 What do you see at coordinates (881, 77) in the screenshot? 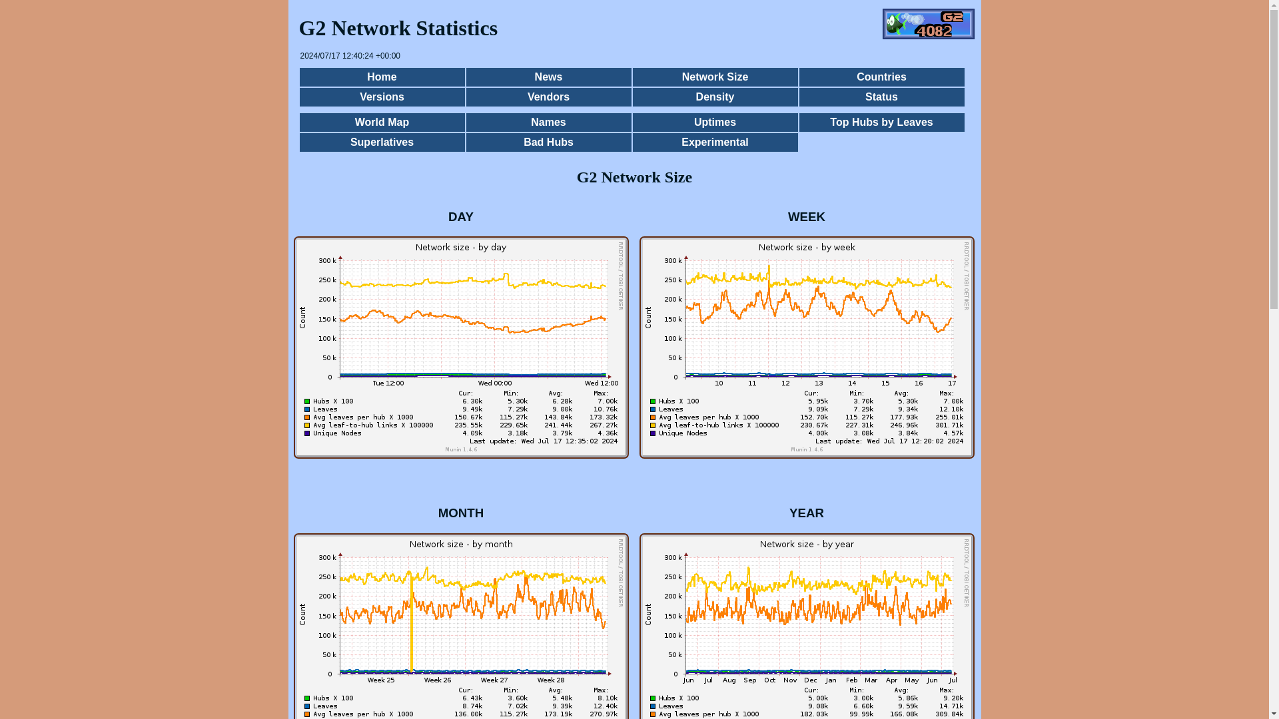
I see `Countries` at bounding box center [881, 77].